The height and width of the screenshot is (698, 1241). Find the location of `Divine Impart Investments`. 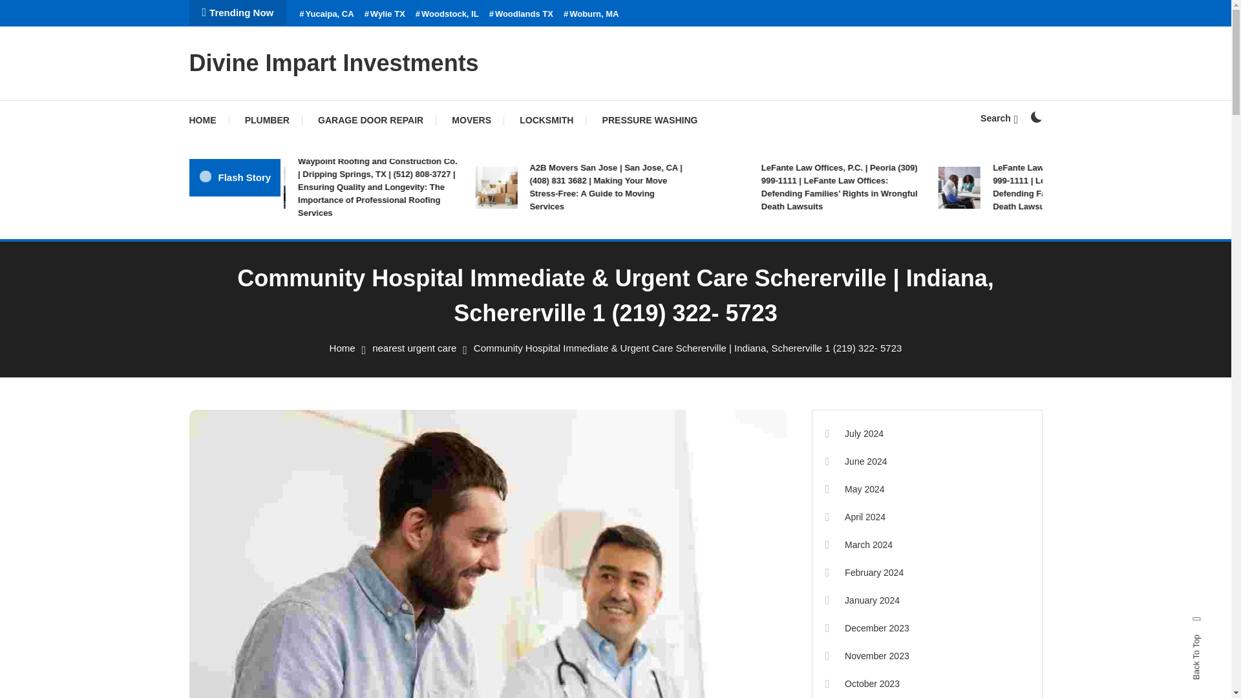

Divine Impart Investments is located at coordinates (333, 62).